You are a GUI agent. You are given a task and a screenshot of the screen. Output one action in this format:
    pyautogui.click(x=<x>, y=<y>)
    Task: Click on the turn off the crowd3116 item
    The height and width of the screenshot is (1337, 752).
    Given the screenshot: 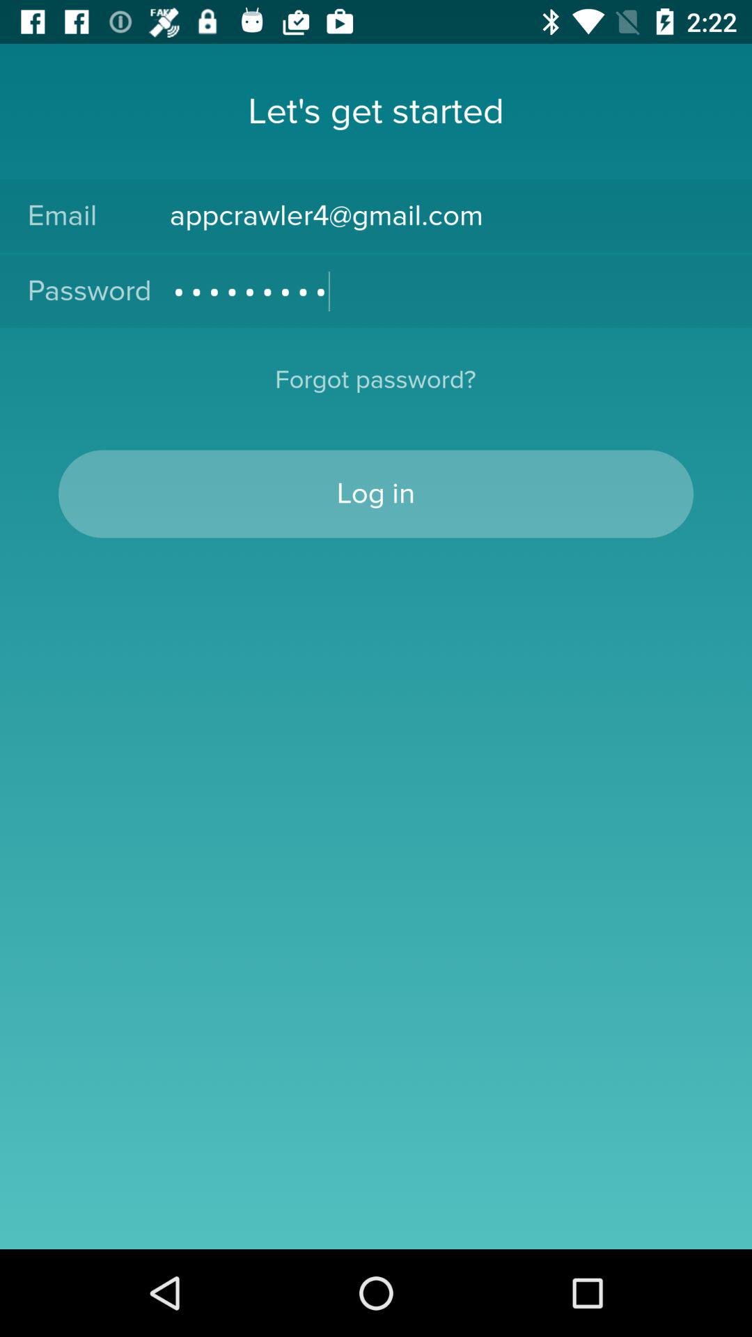 What is the action you would take?
    pyautogui.click(x=447, y=291)
    